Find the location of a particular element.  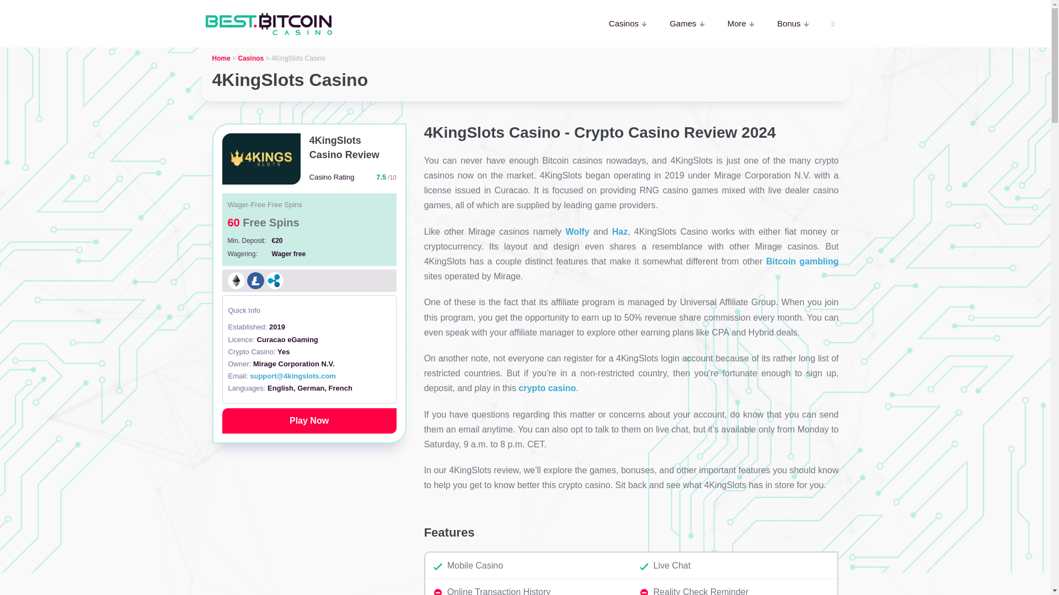

More is located at coordinates (741, 23).